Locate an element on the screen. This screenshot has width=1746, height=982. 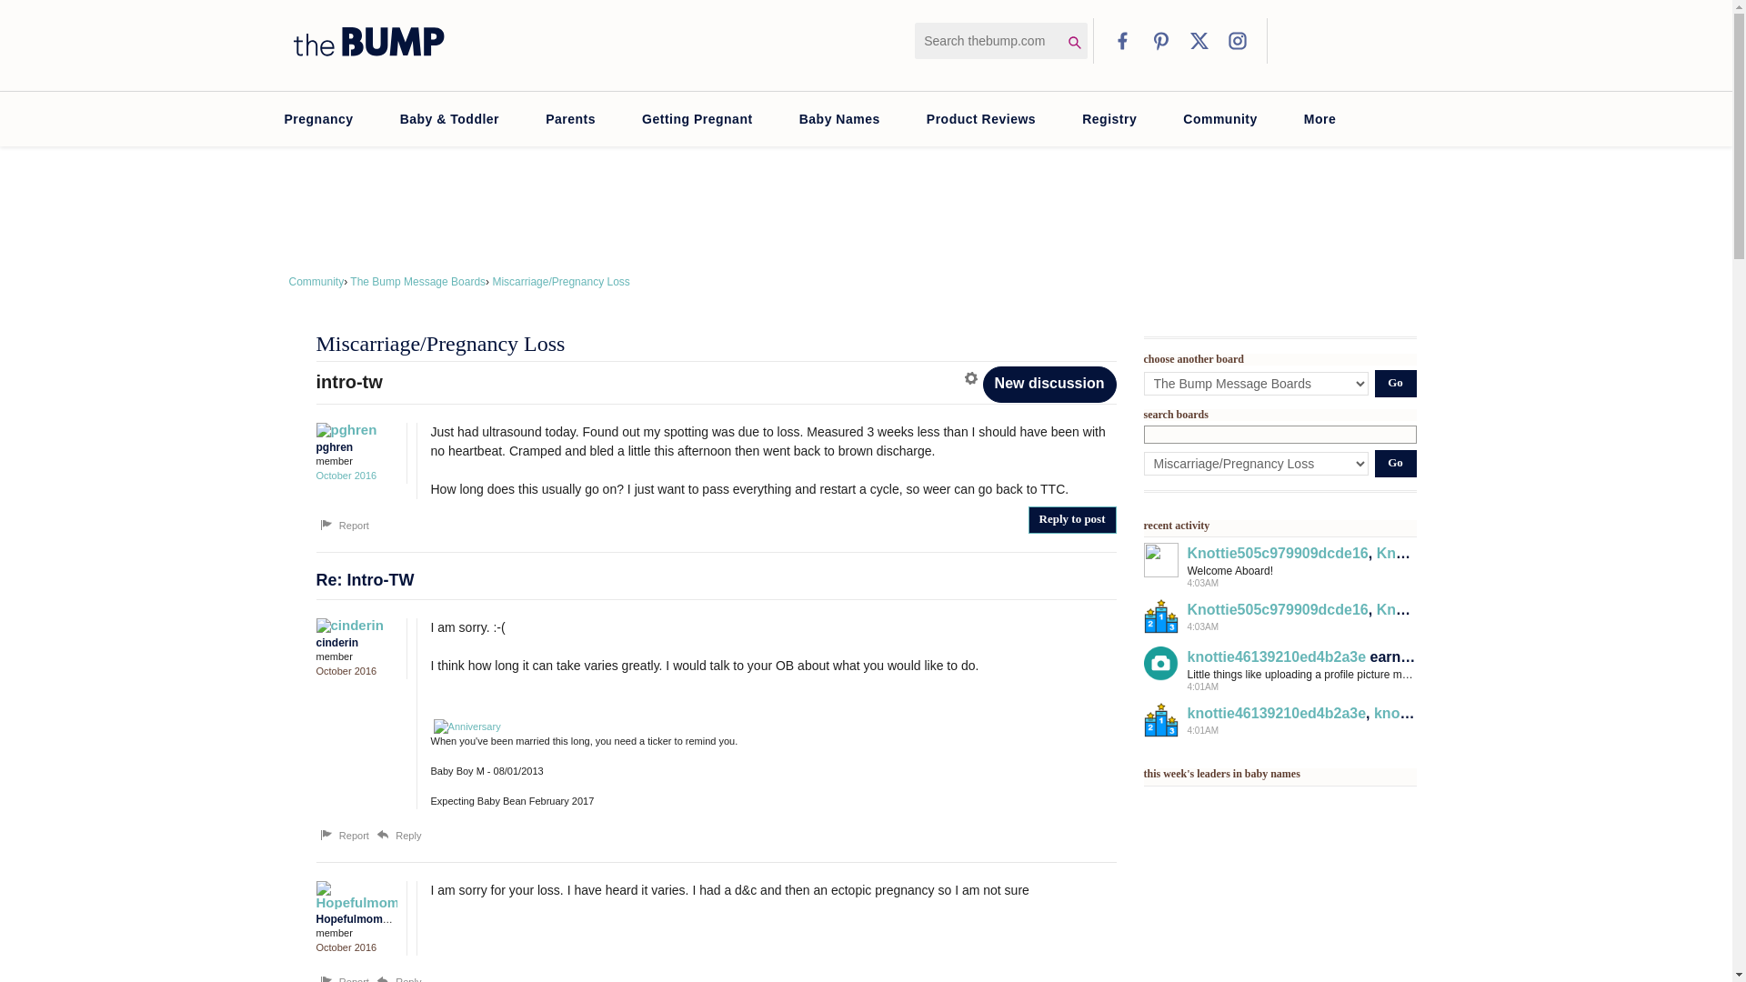
Report is located at coordinates (343, 835).